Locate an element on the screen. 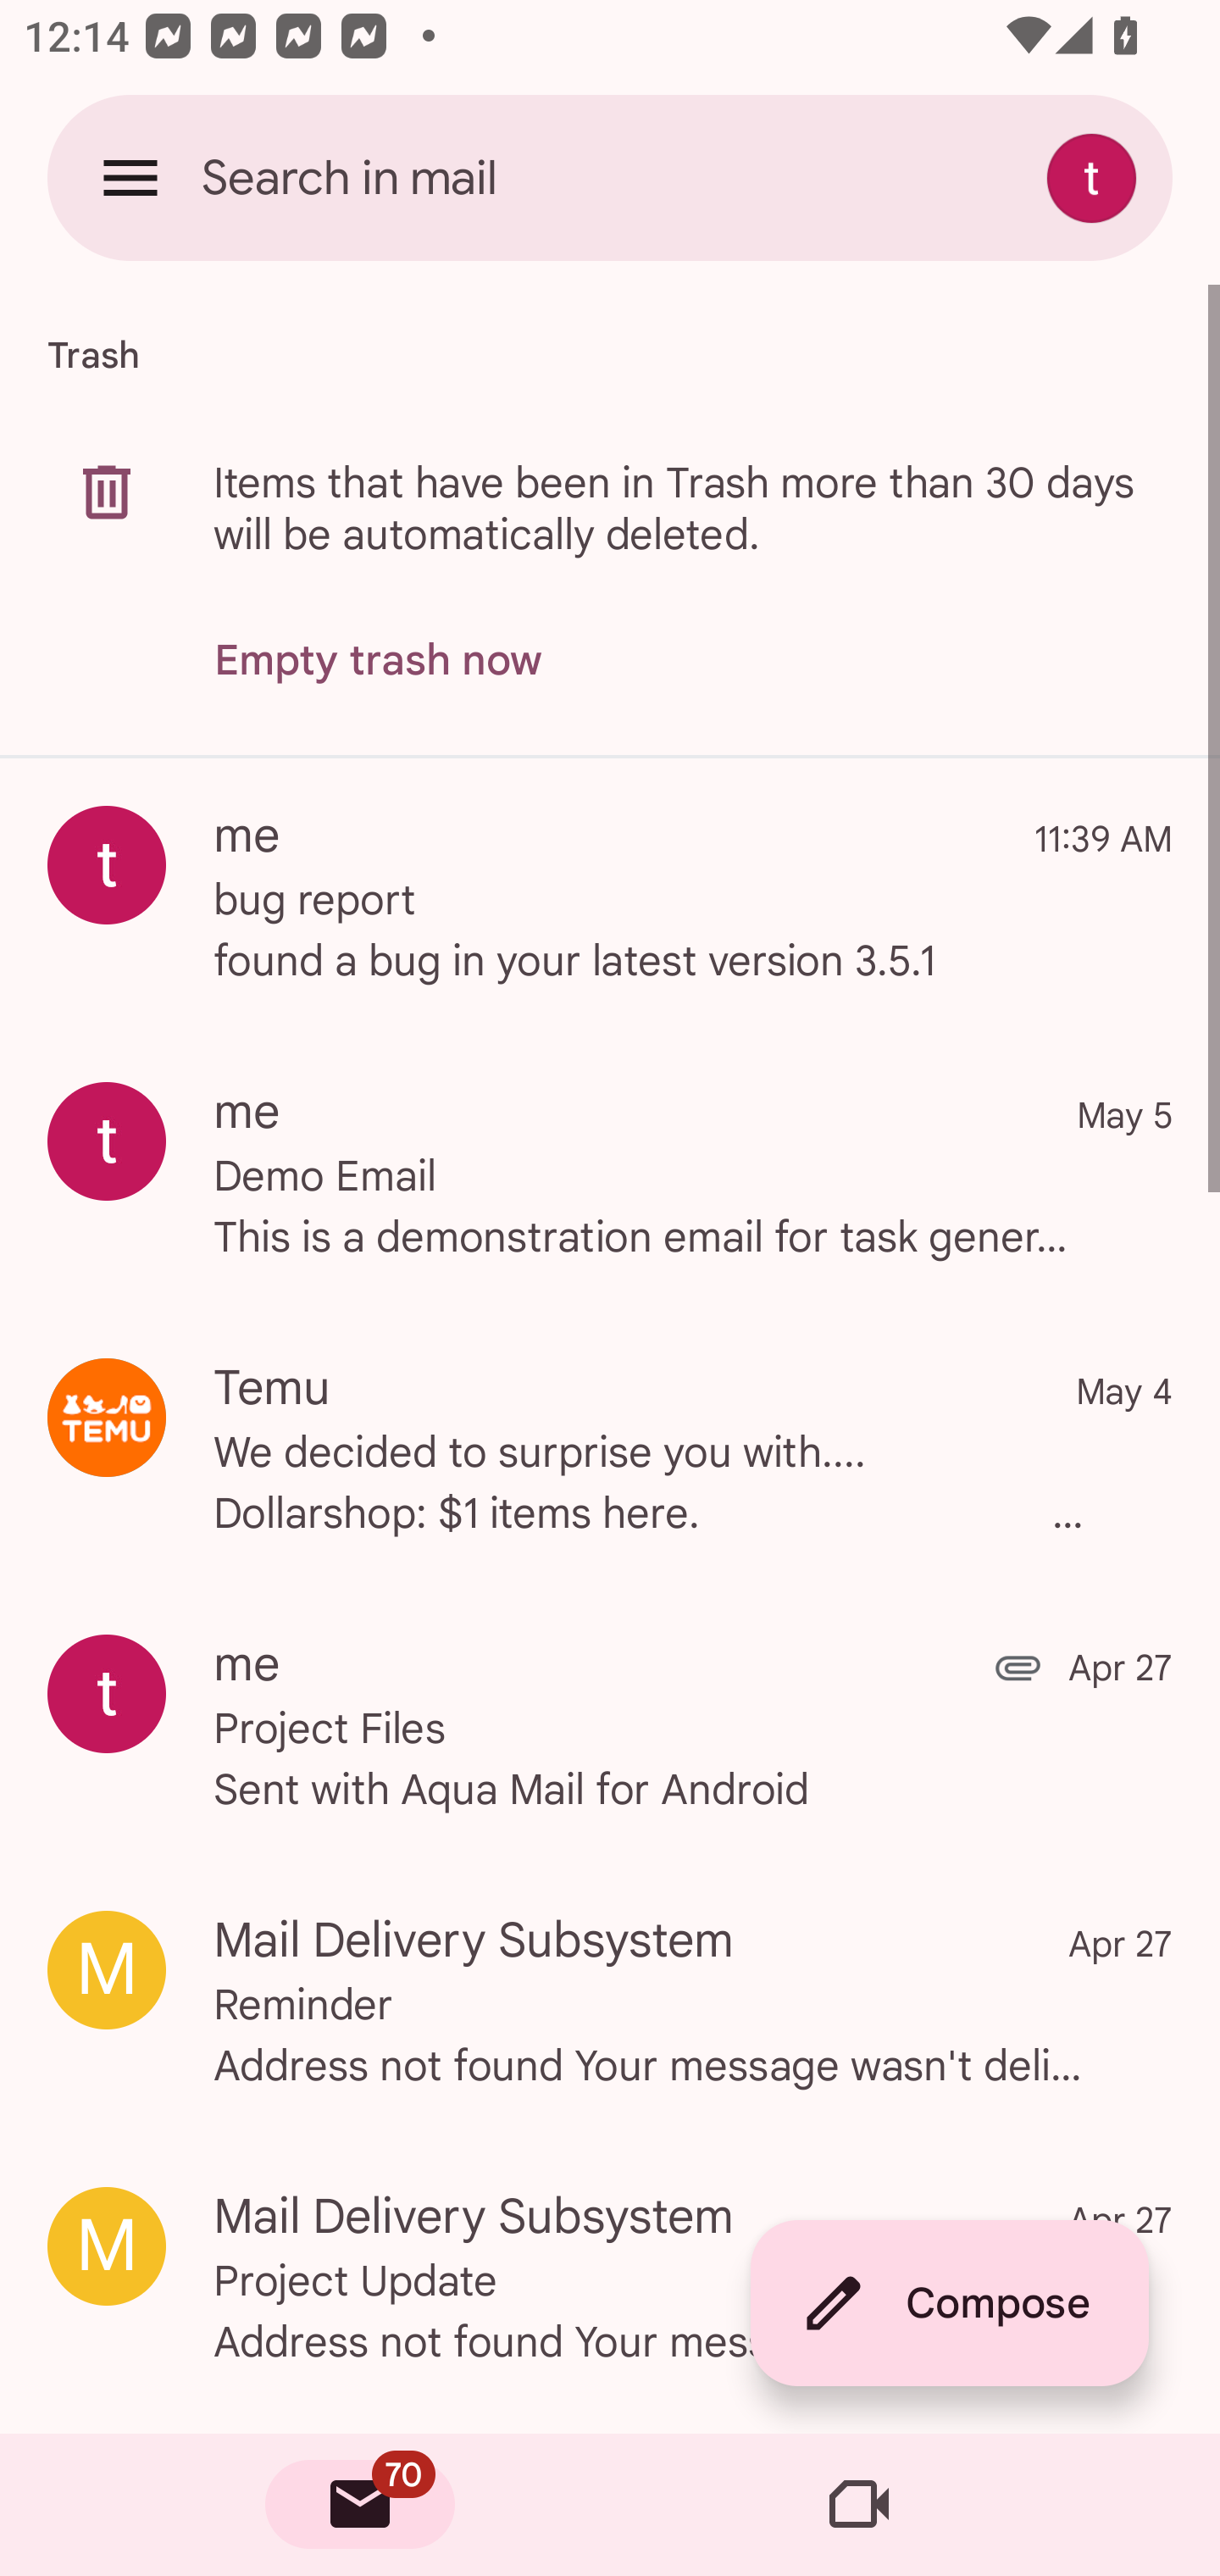 The width and height of the screenshot is (1220, 2576). Meet is located at coordinates (859, 2505).